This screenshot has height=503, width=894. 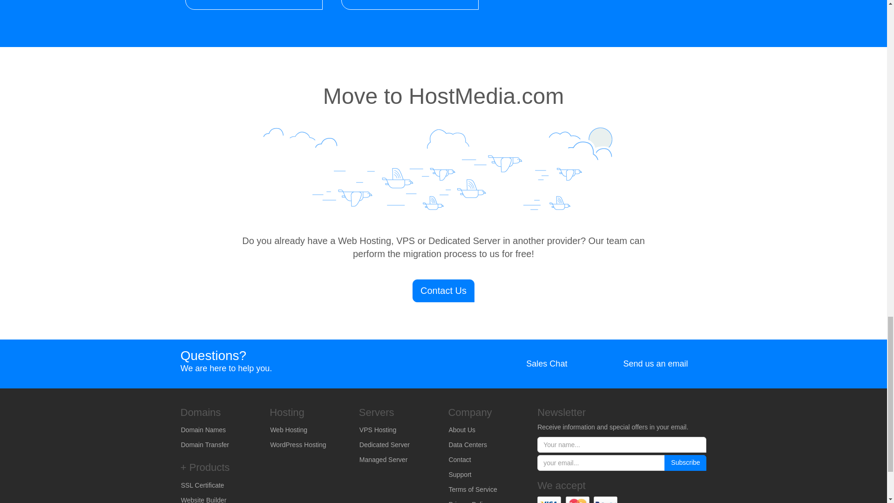 I want to click on Sales Chat, so click(x=537, y=364).